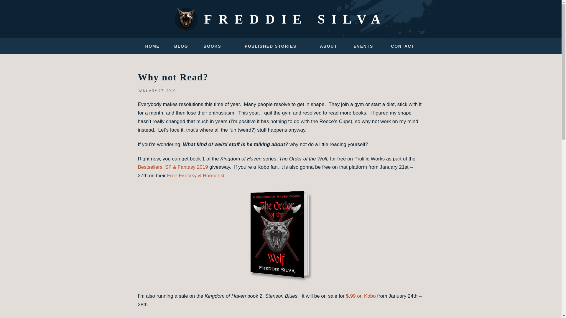 This screenshot has height=318, width=566. Describe the element at coordinates (403, 46) in the screenshot. I see `CONTACT` at that location.